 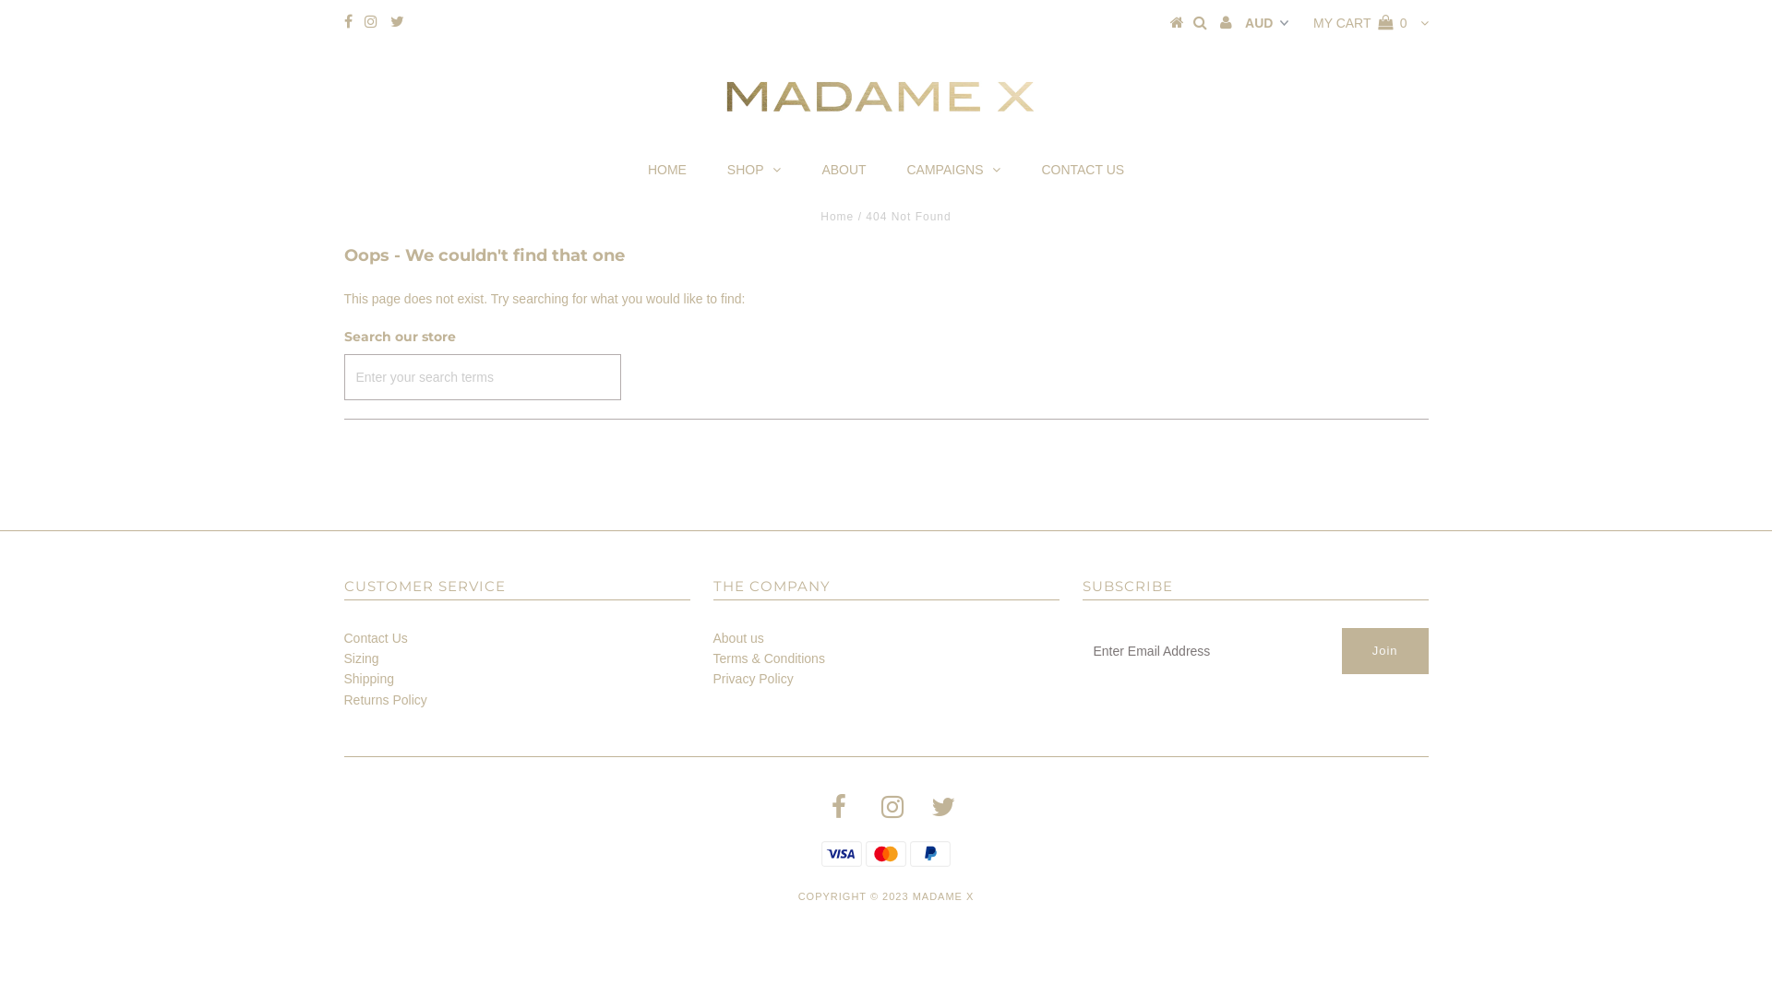 What do you see at coordinates (844, 170) in the screenshot?
I see `ABOUT` at bounding box center [844, 170].